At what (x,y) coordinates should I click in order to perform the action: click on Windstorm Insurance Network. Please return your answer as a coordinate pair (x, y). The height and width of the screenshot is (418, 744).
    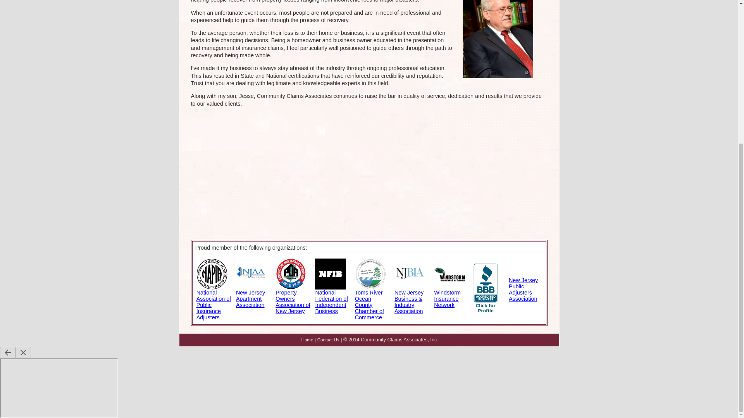
    Looking at the image, I should click on (447, 299).